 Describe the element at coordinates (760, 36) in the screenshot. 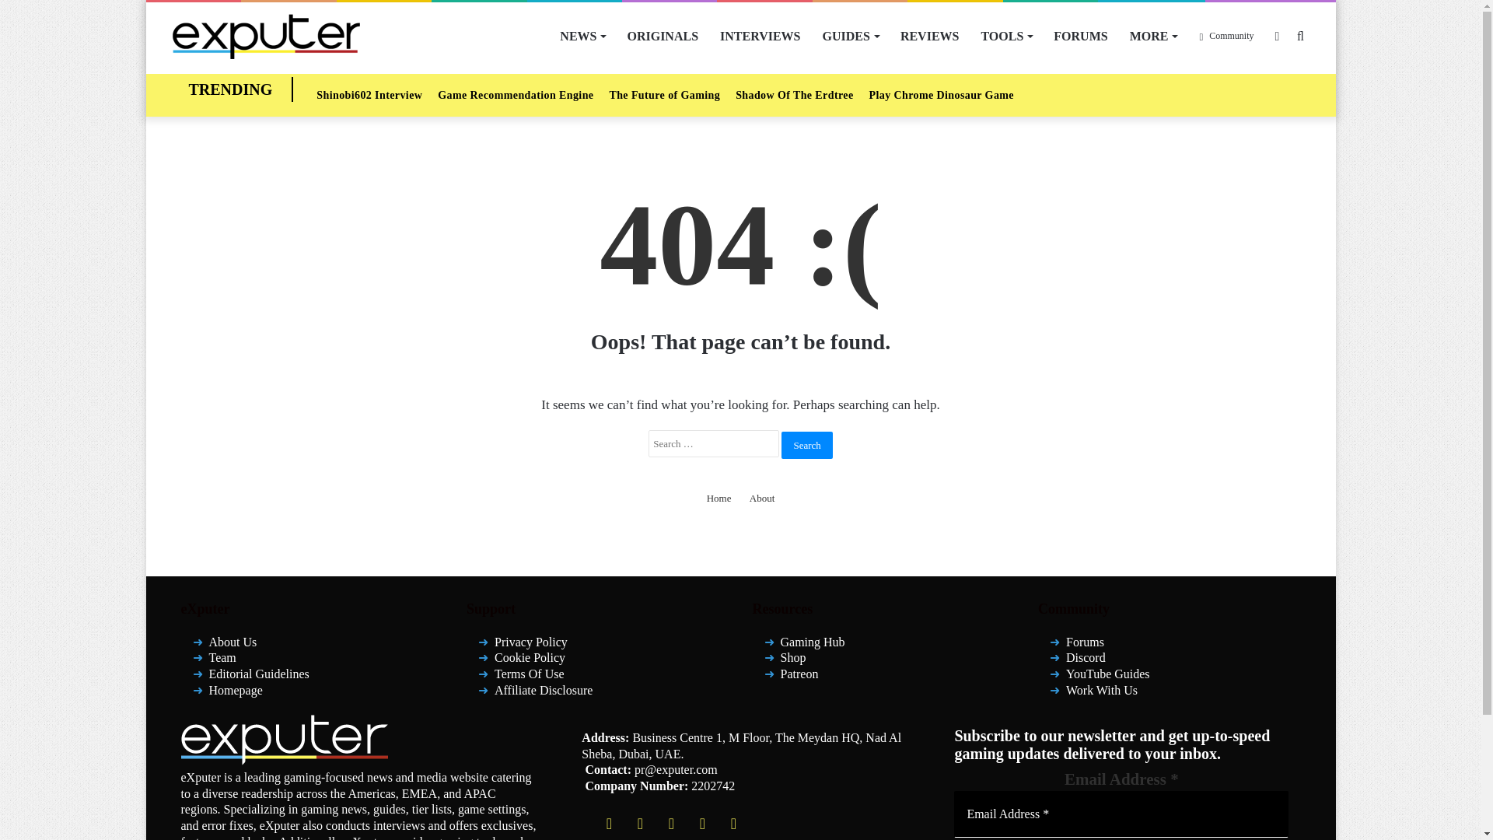

I see `INTERVIEWS` at that location.